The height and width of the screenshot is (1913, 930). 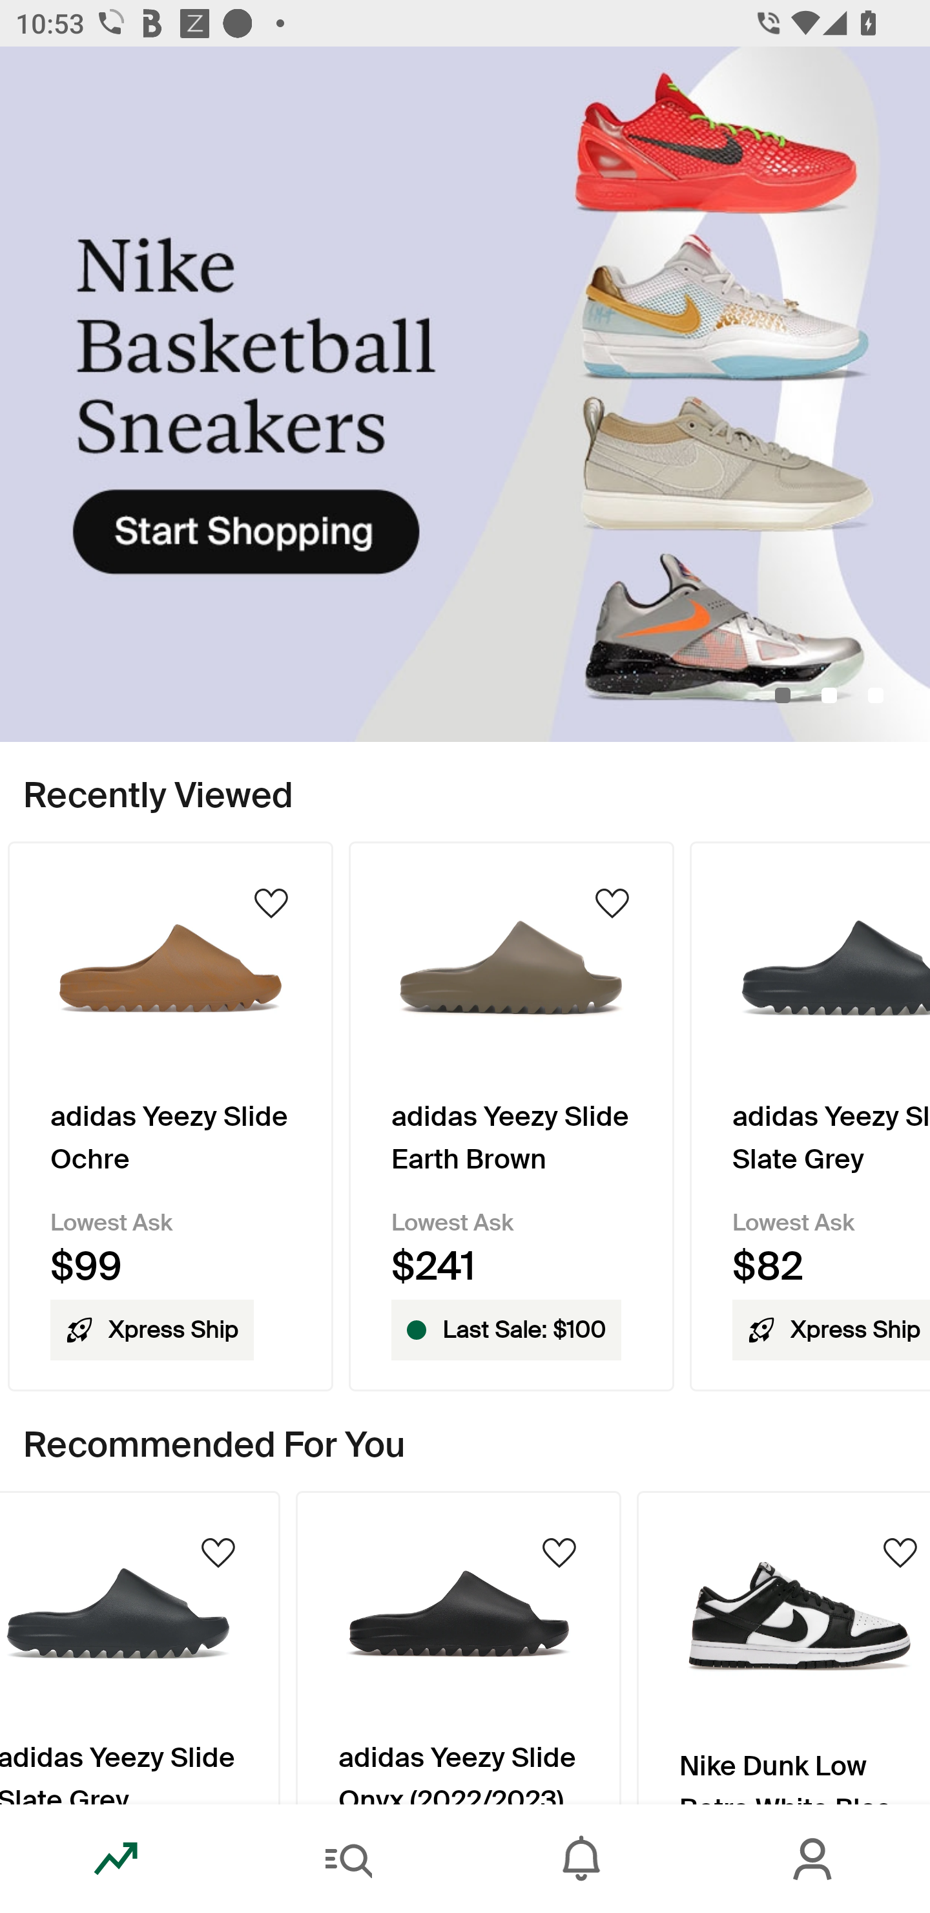 What do you see at coordinates (581, 1859) in the screenshot?
I see `Inbox` at bounding box center [581, 1859].